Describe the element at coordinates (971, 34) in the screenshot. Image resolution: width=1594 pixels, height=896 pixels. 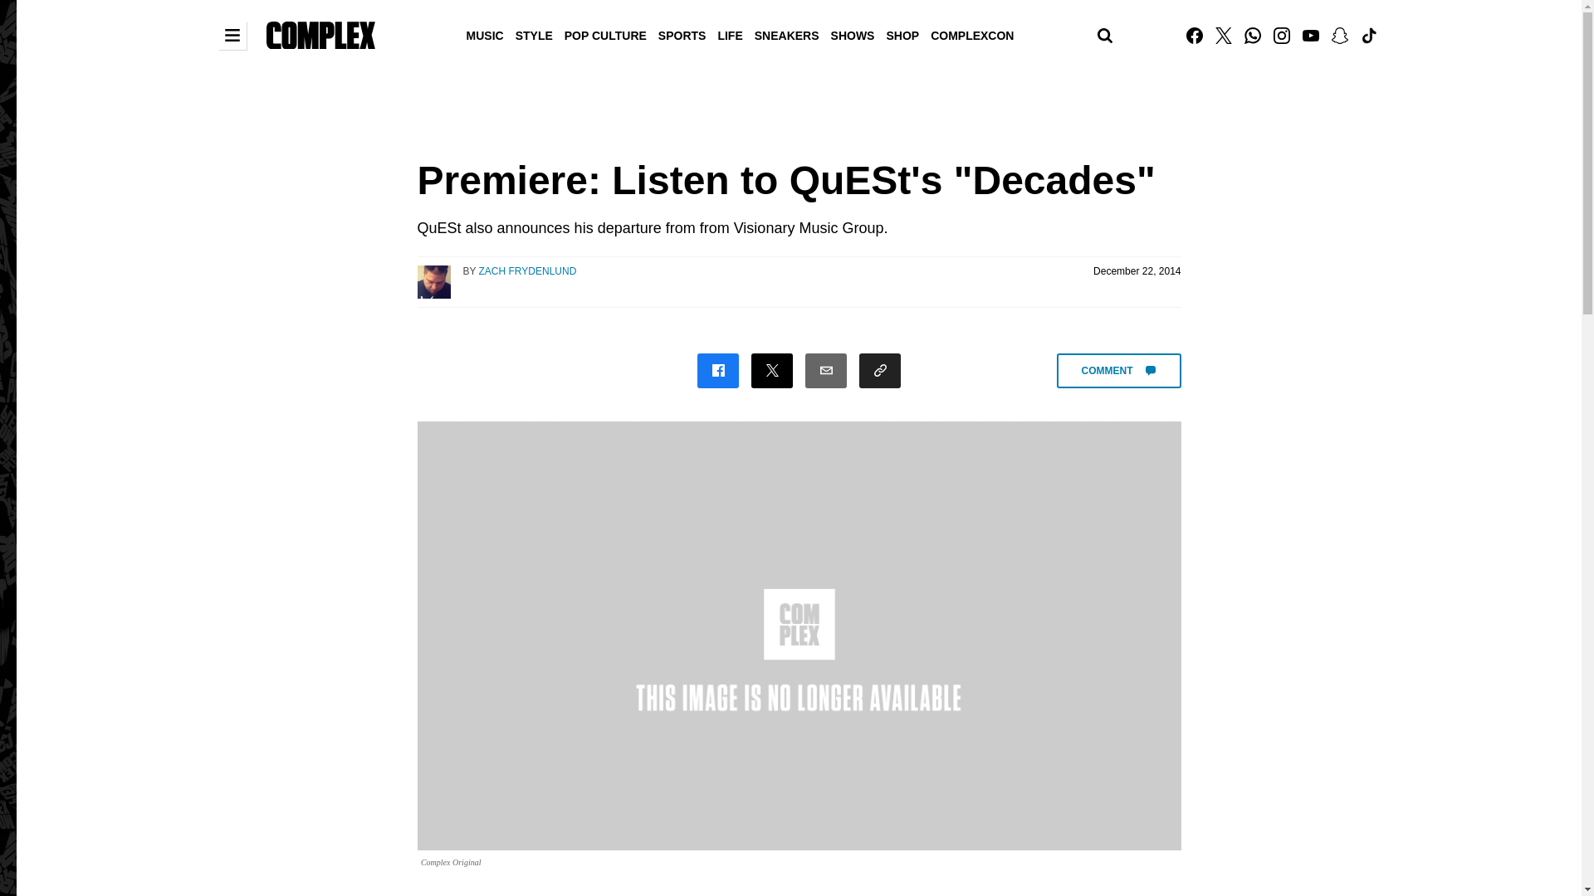
I see `COMPLEXCON` at that location.